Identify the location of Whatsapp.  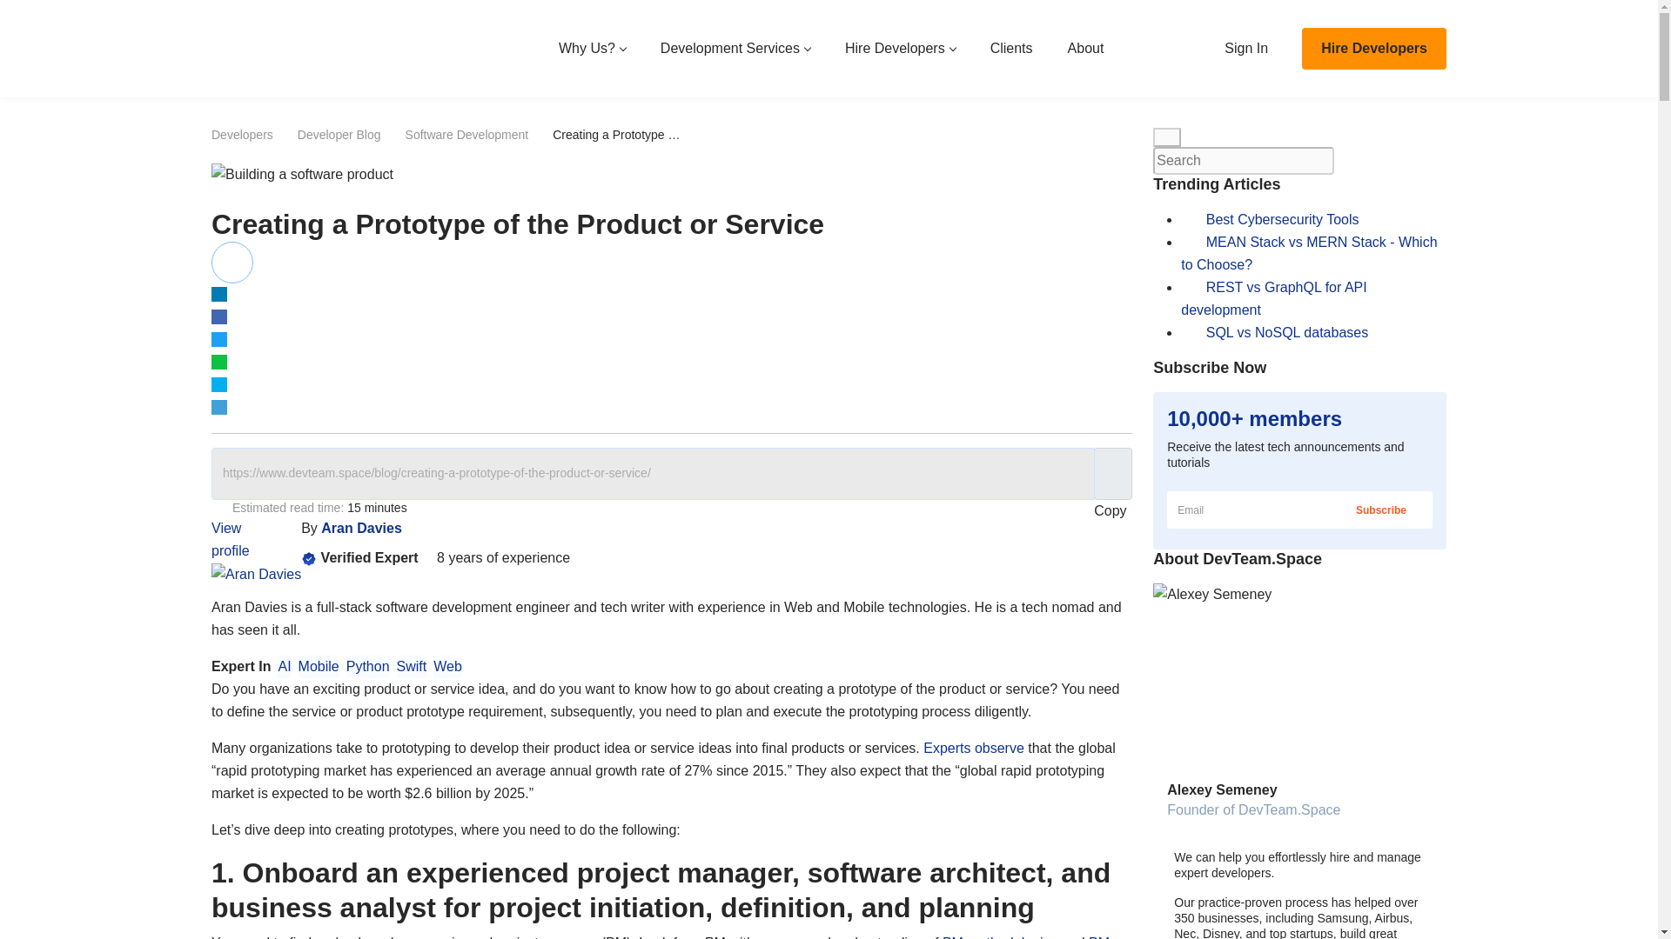
(219, 362).